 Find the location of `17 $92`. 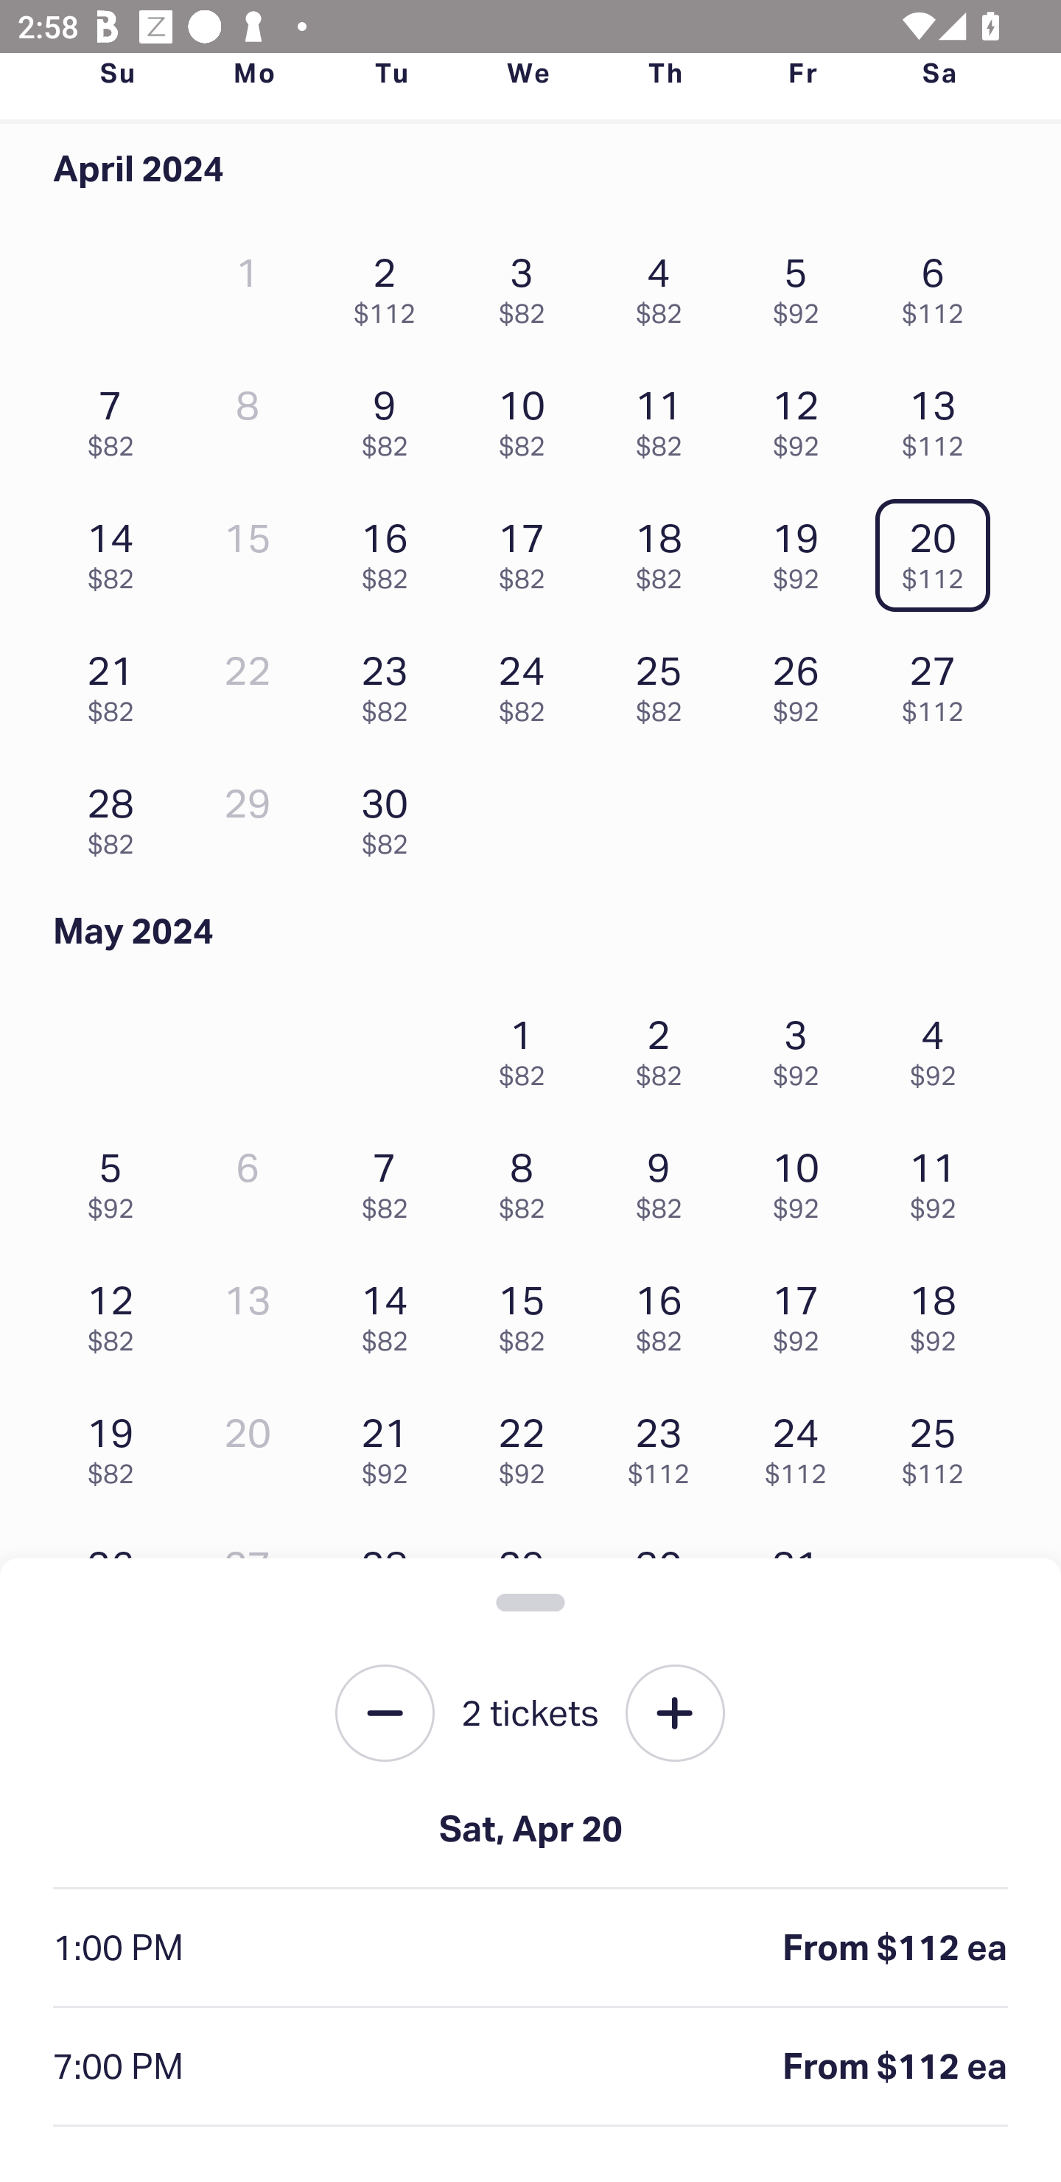

17 $92 is located at coordinates (802, 1312).